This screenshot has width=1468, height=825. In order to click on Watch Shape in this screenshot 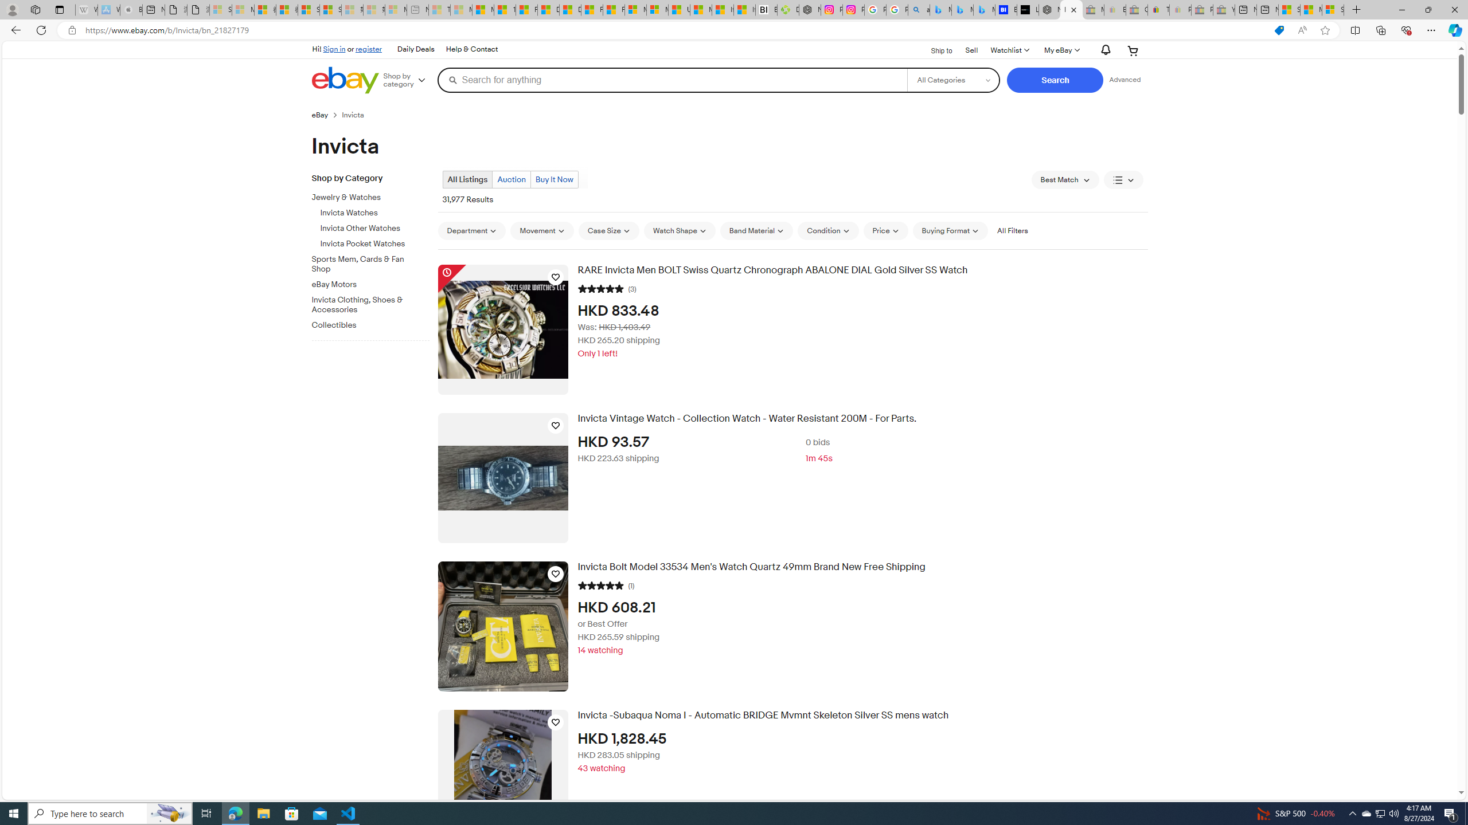, I will do `click(680, 231)`.